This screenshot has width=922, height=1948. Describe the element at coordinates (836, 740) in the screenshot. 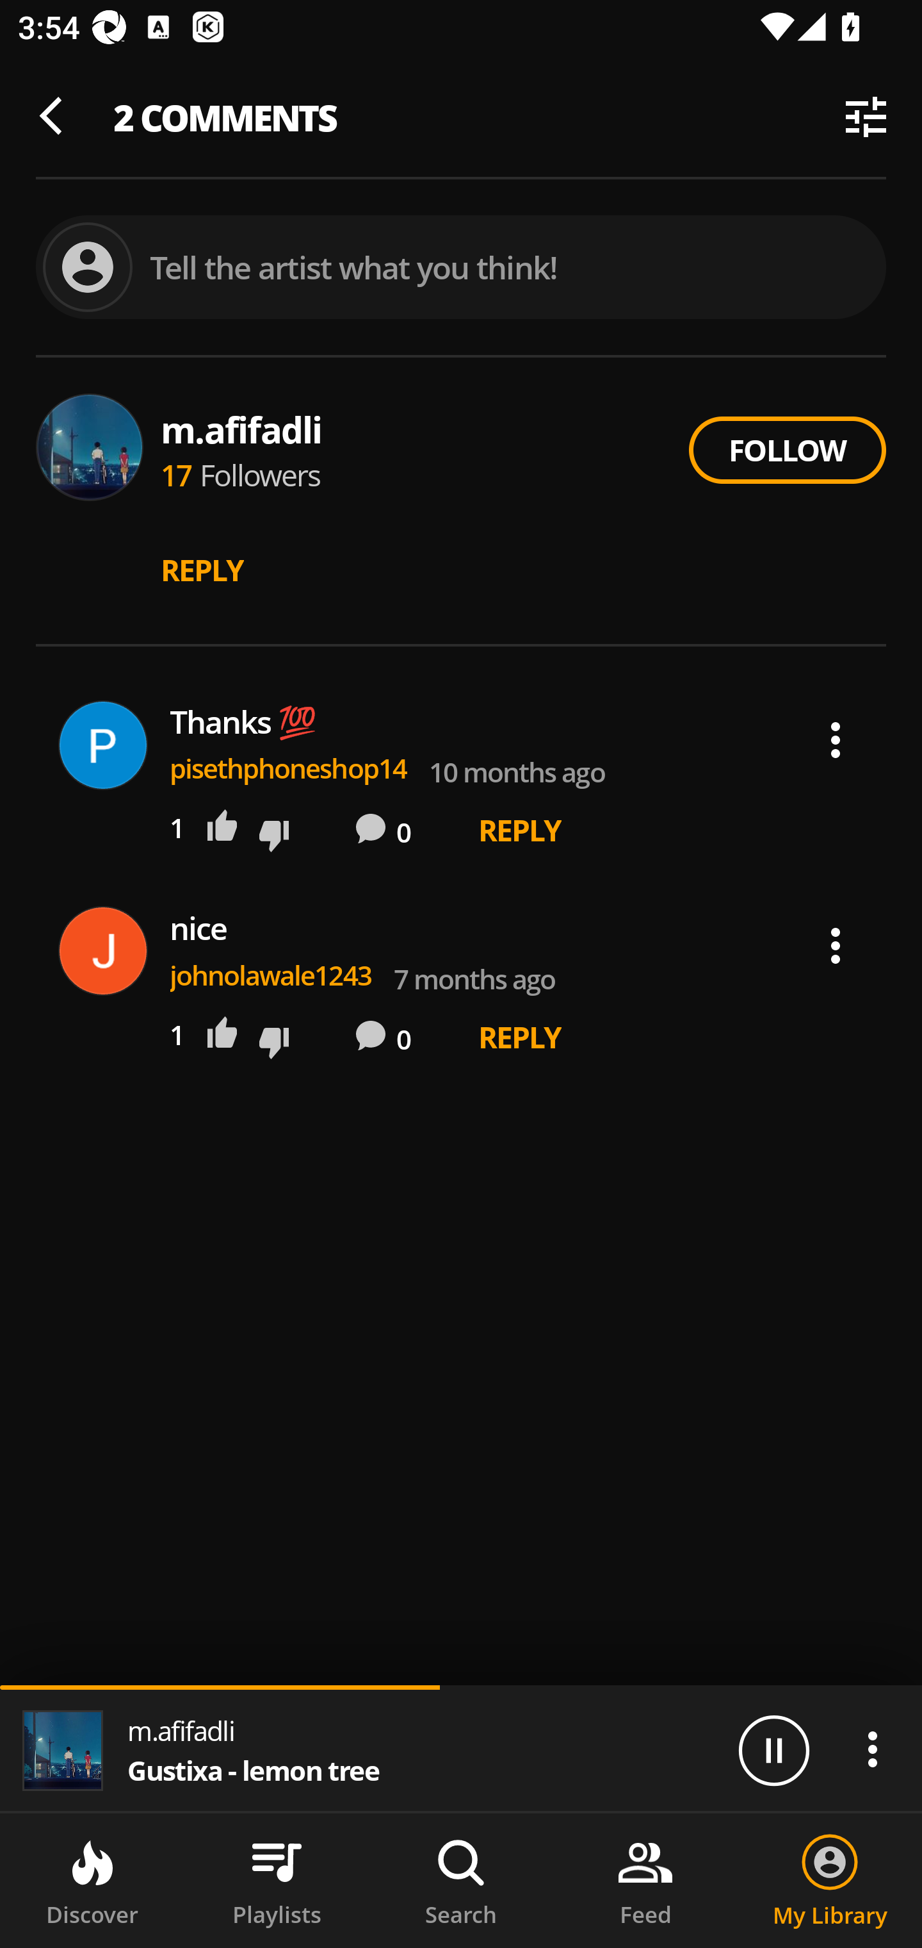

I see `Actions` at that location.